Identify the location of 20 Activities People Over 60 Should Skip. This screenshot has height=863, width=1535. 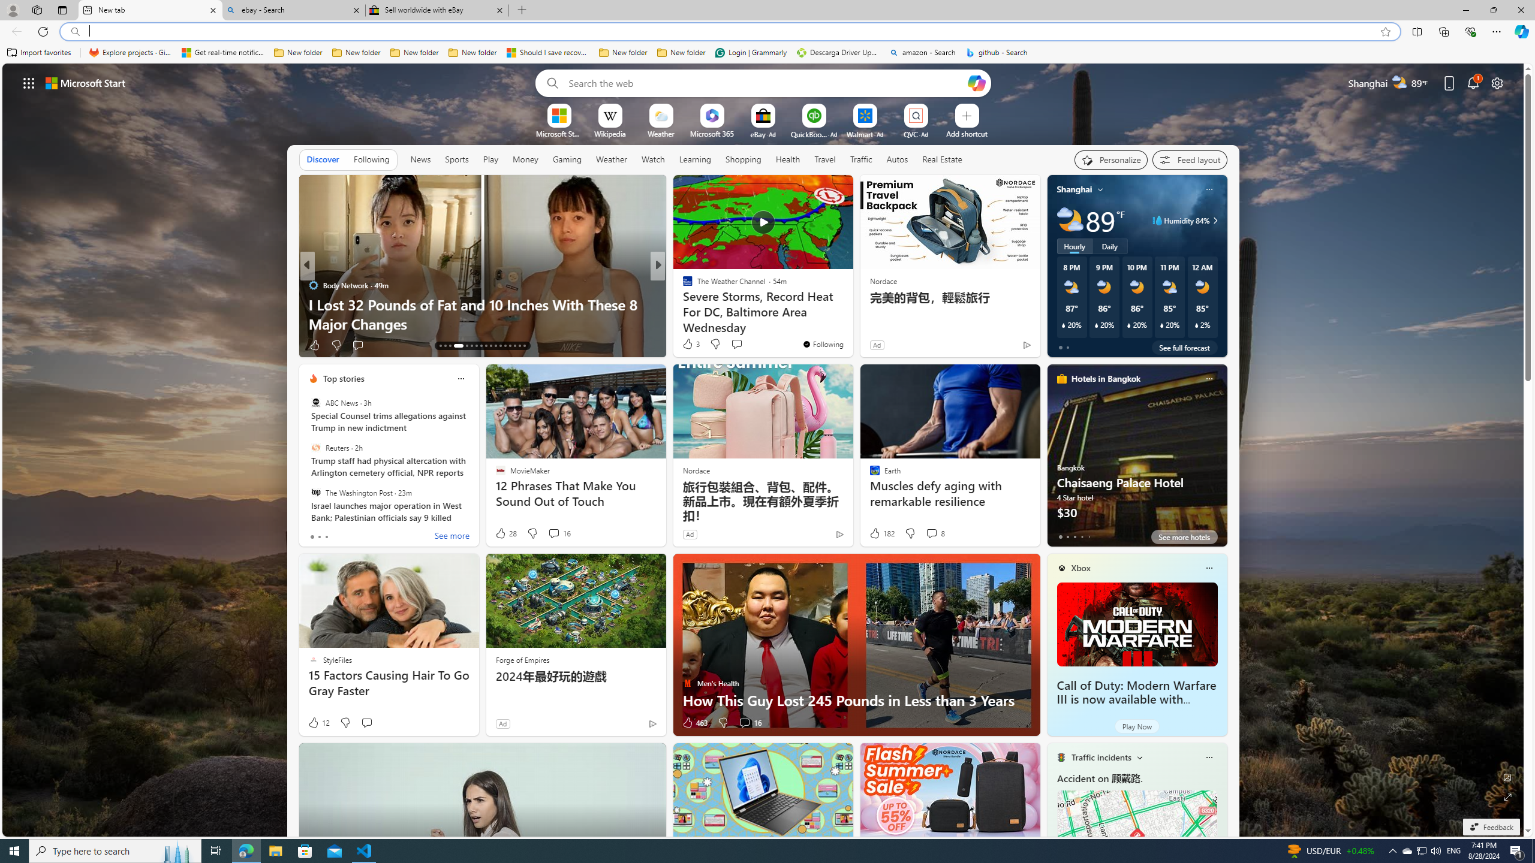
(851, 324).